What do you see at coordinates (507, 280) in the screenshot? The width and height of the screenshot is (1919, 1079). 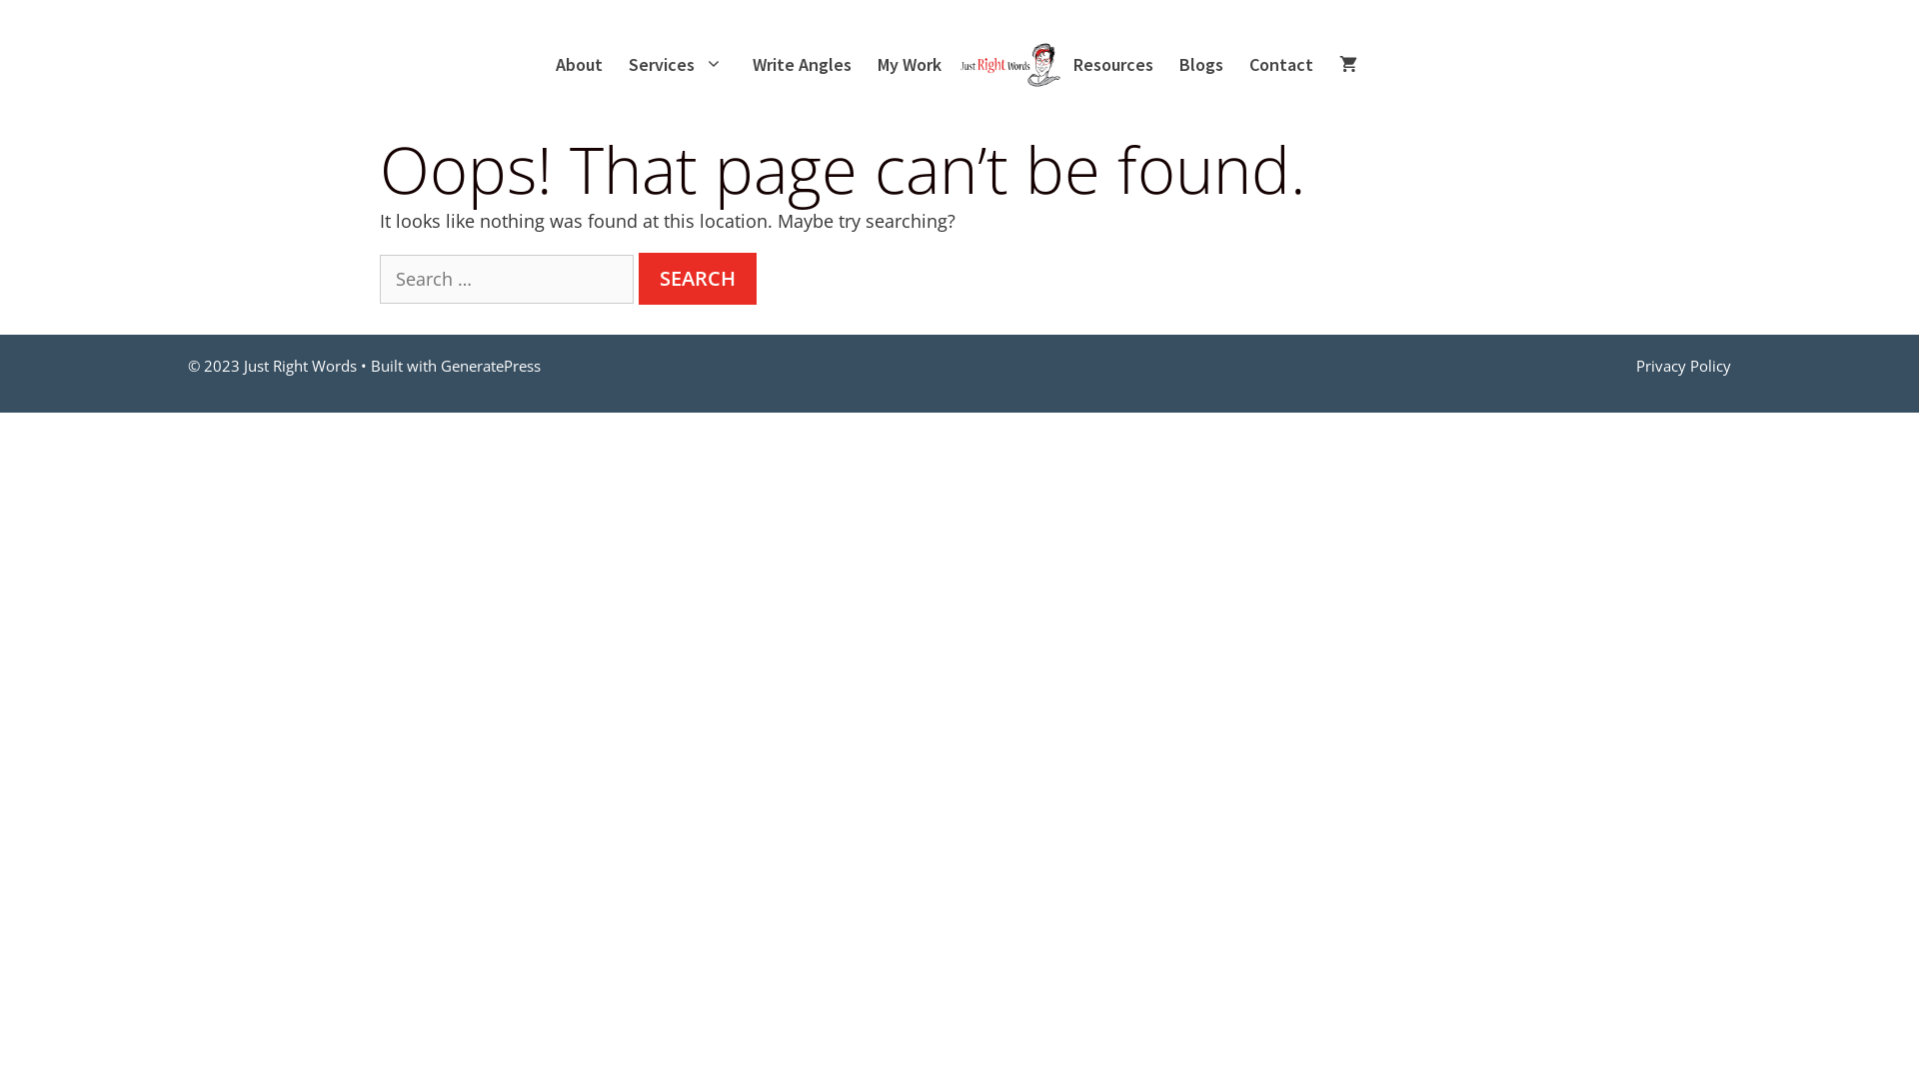 I see `Search for:` at bounding box center [507, 280].